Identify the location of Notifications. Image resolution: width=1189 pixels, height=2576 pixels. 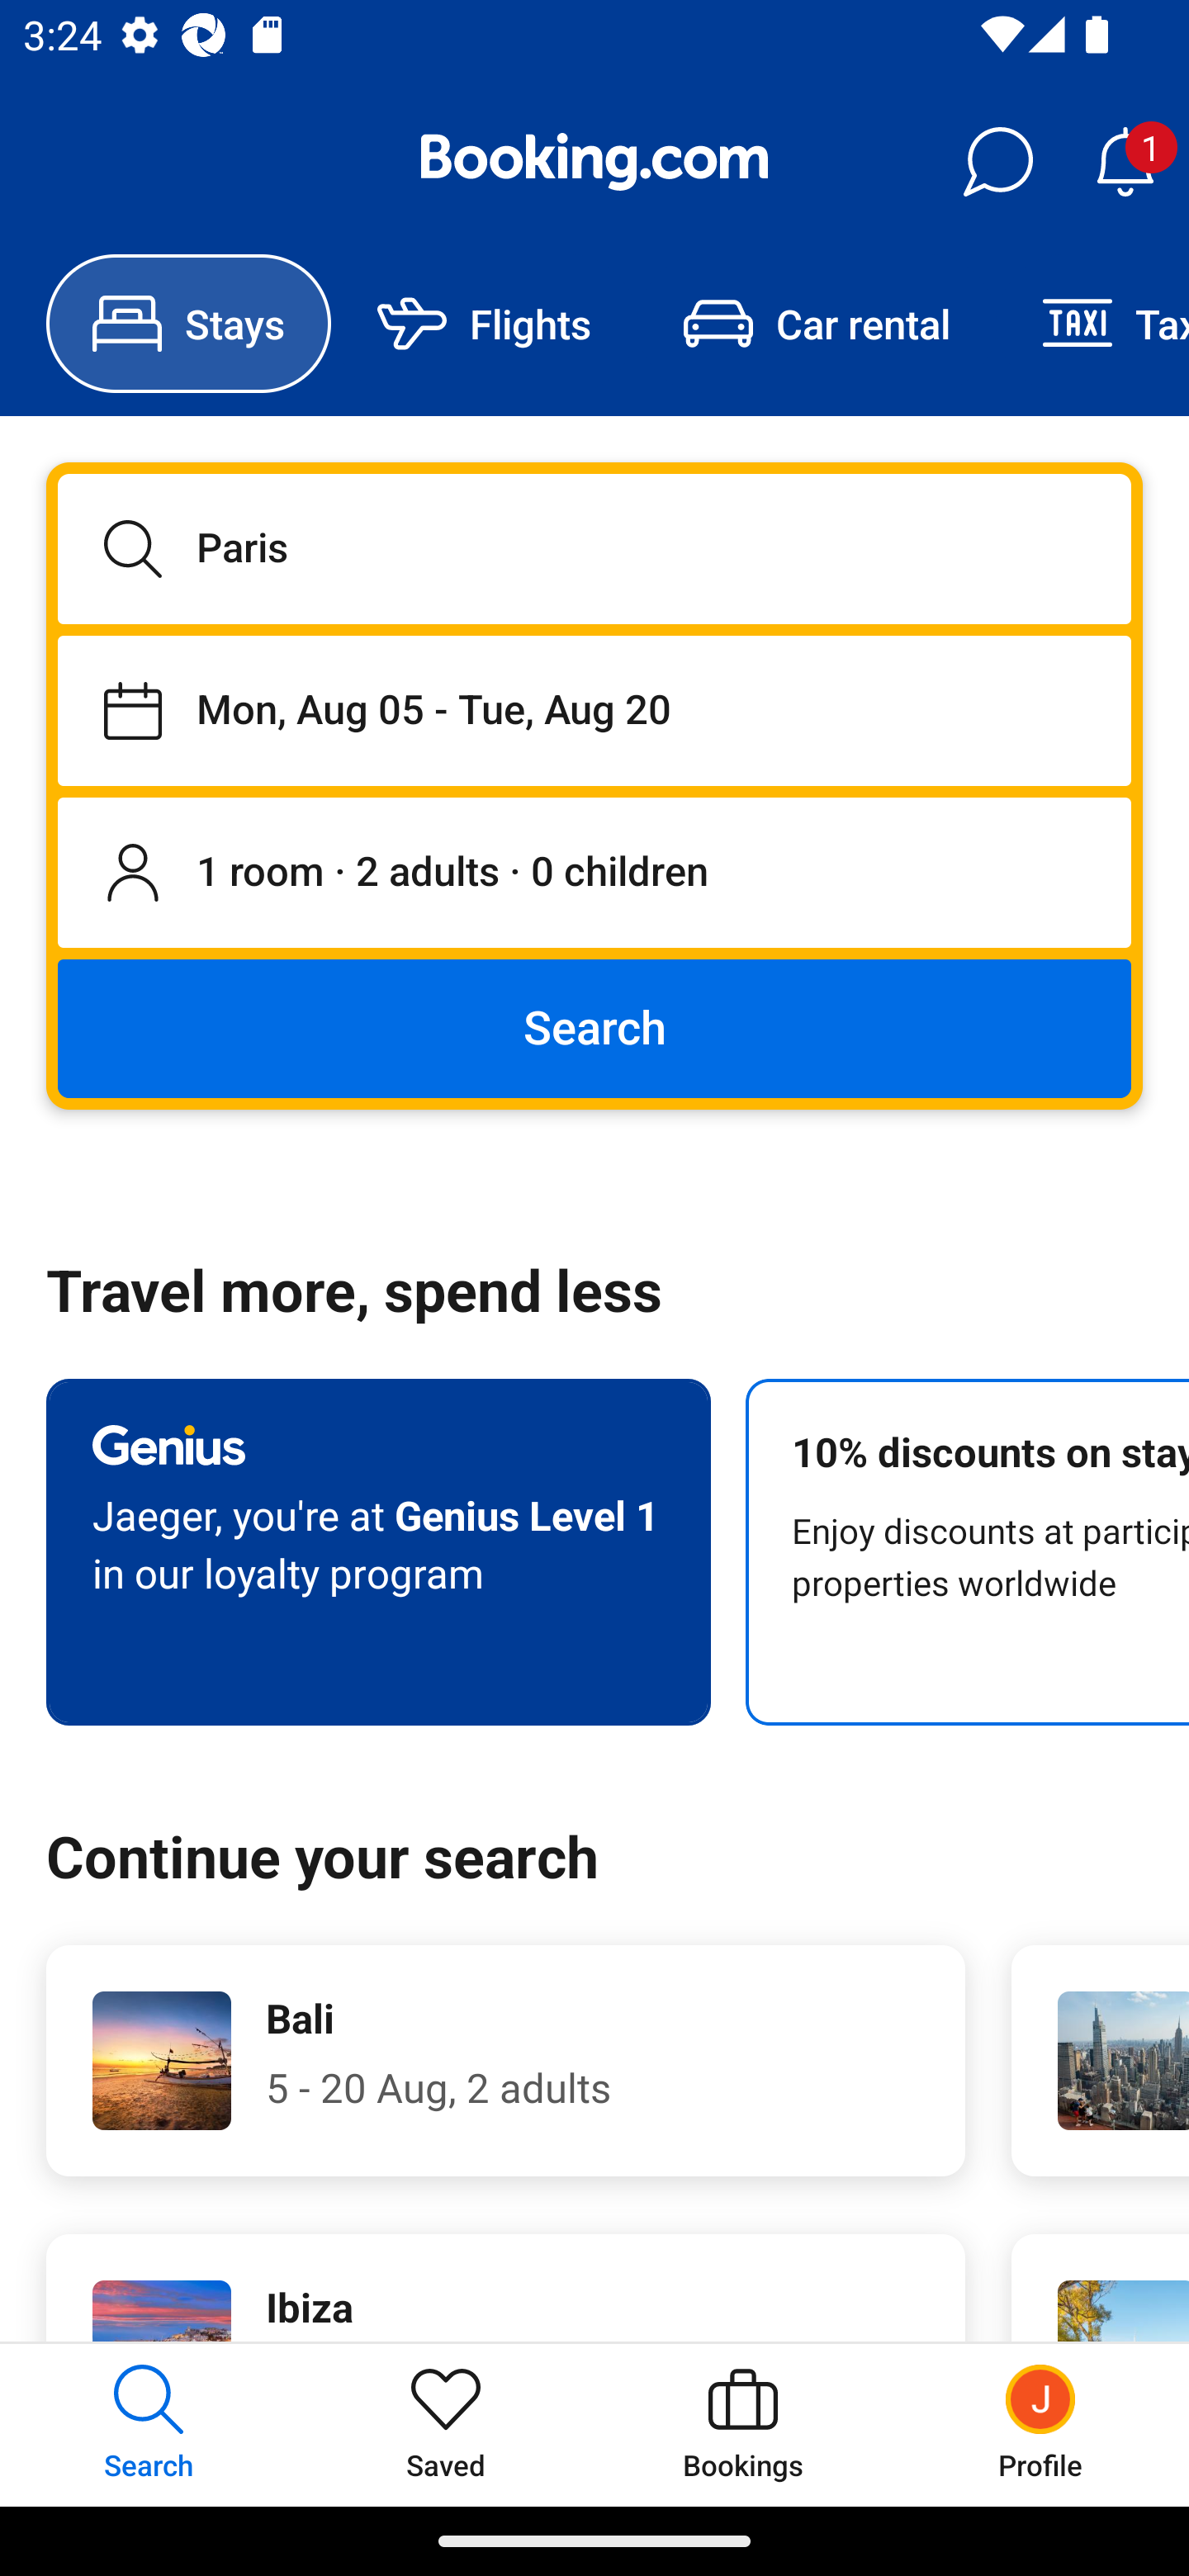
(1125, 162).